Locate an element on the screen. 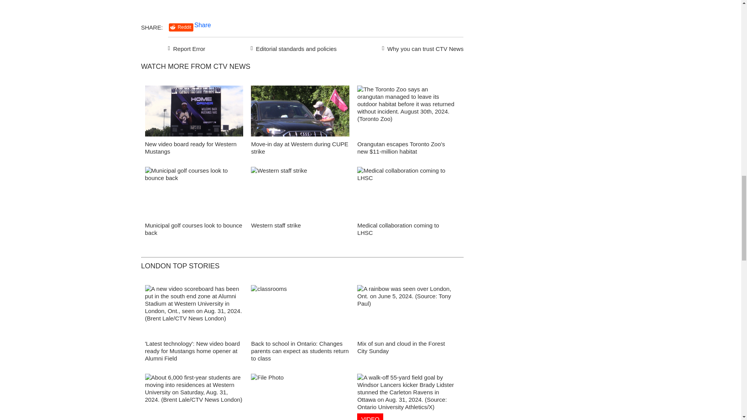 The height and width of the screenshot is (420, 747). Report Error is located at coordinates (187, 48).